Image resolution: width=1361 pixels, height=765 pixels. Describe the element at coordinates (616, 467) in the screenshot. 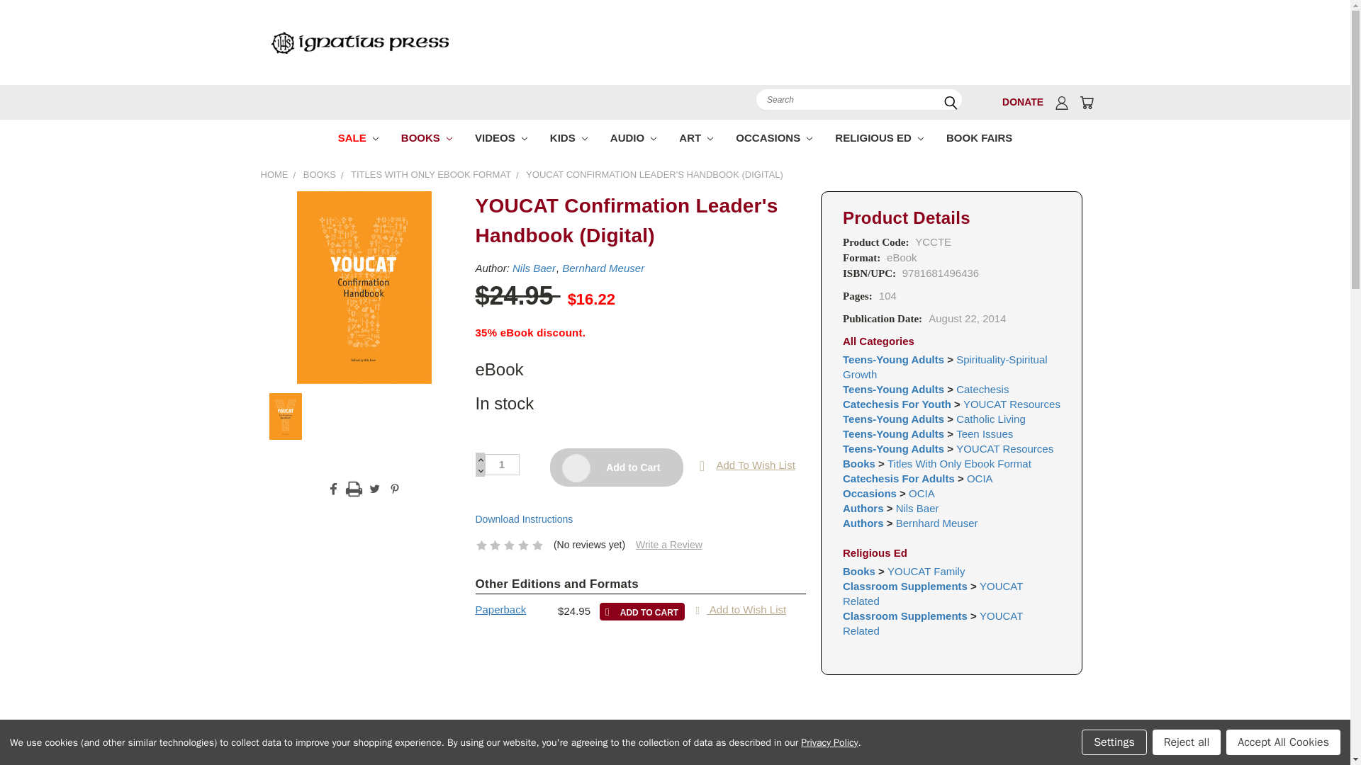

I see `Add to Cart` at that location.